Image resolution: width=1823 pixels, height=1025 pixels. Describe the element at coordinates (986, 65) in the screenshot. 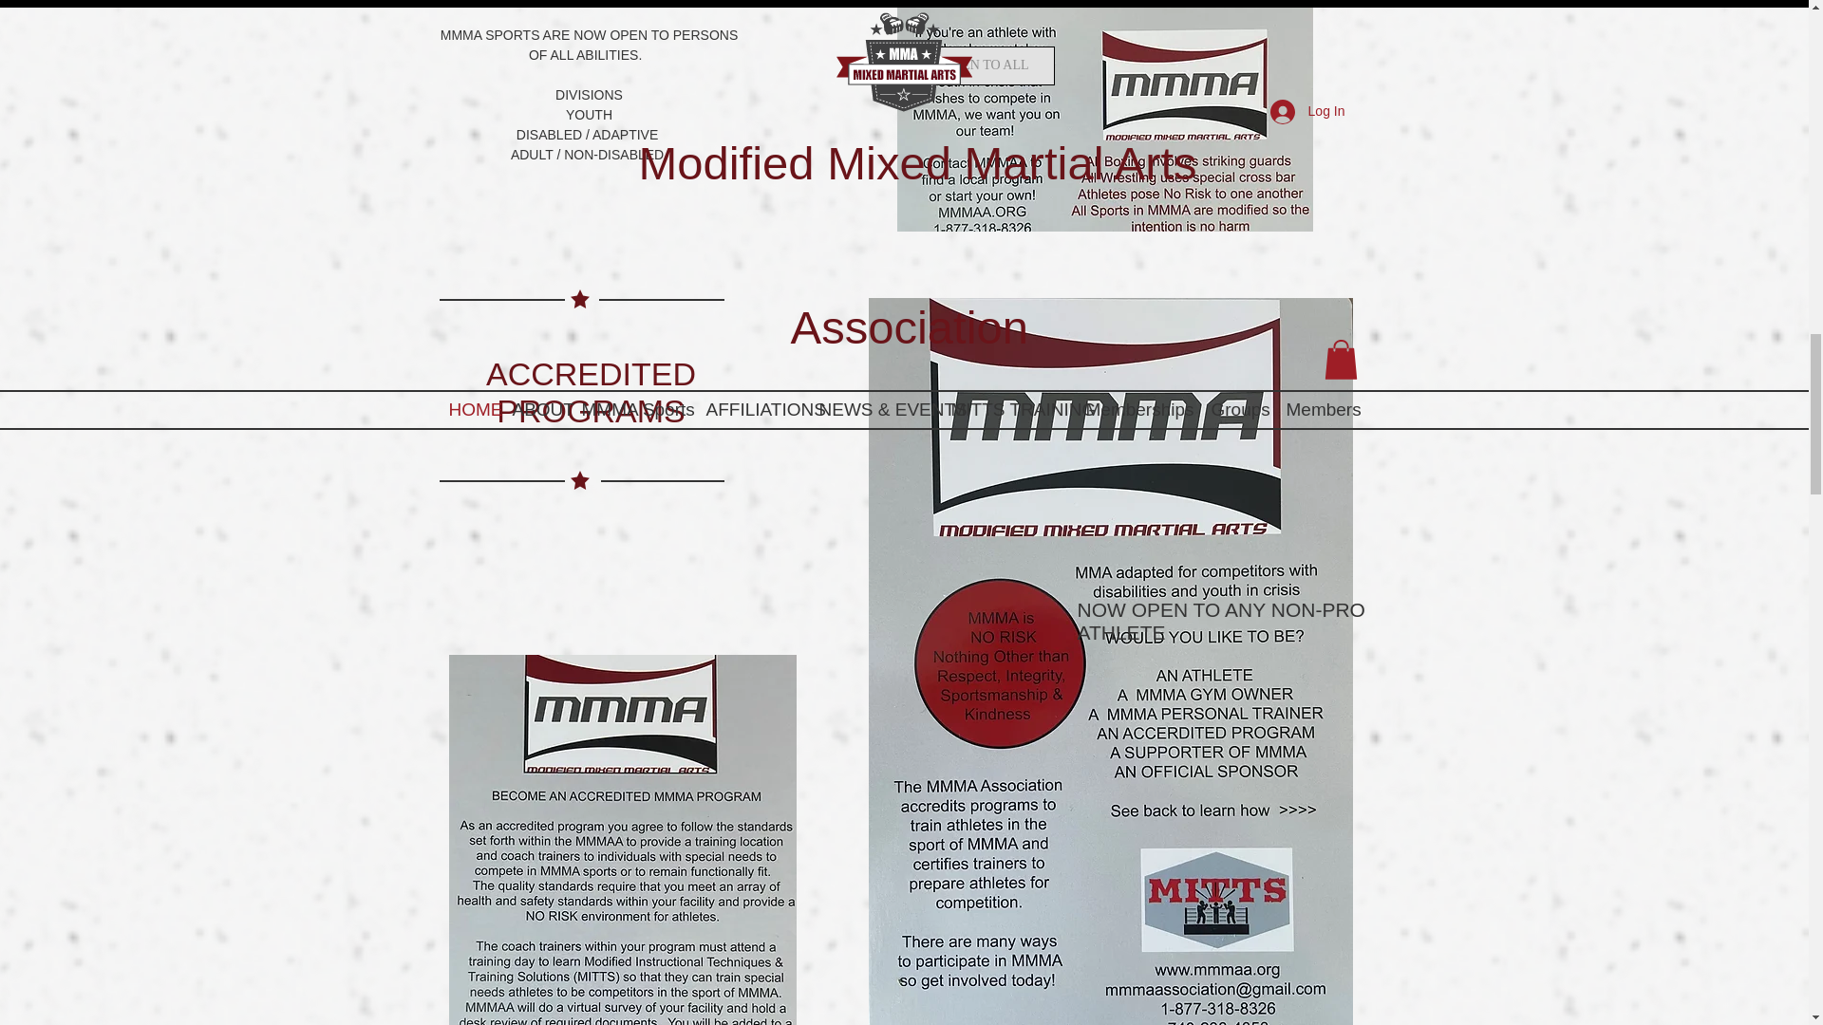

I see `OPEN TO ALL` at that location.